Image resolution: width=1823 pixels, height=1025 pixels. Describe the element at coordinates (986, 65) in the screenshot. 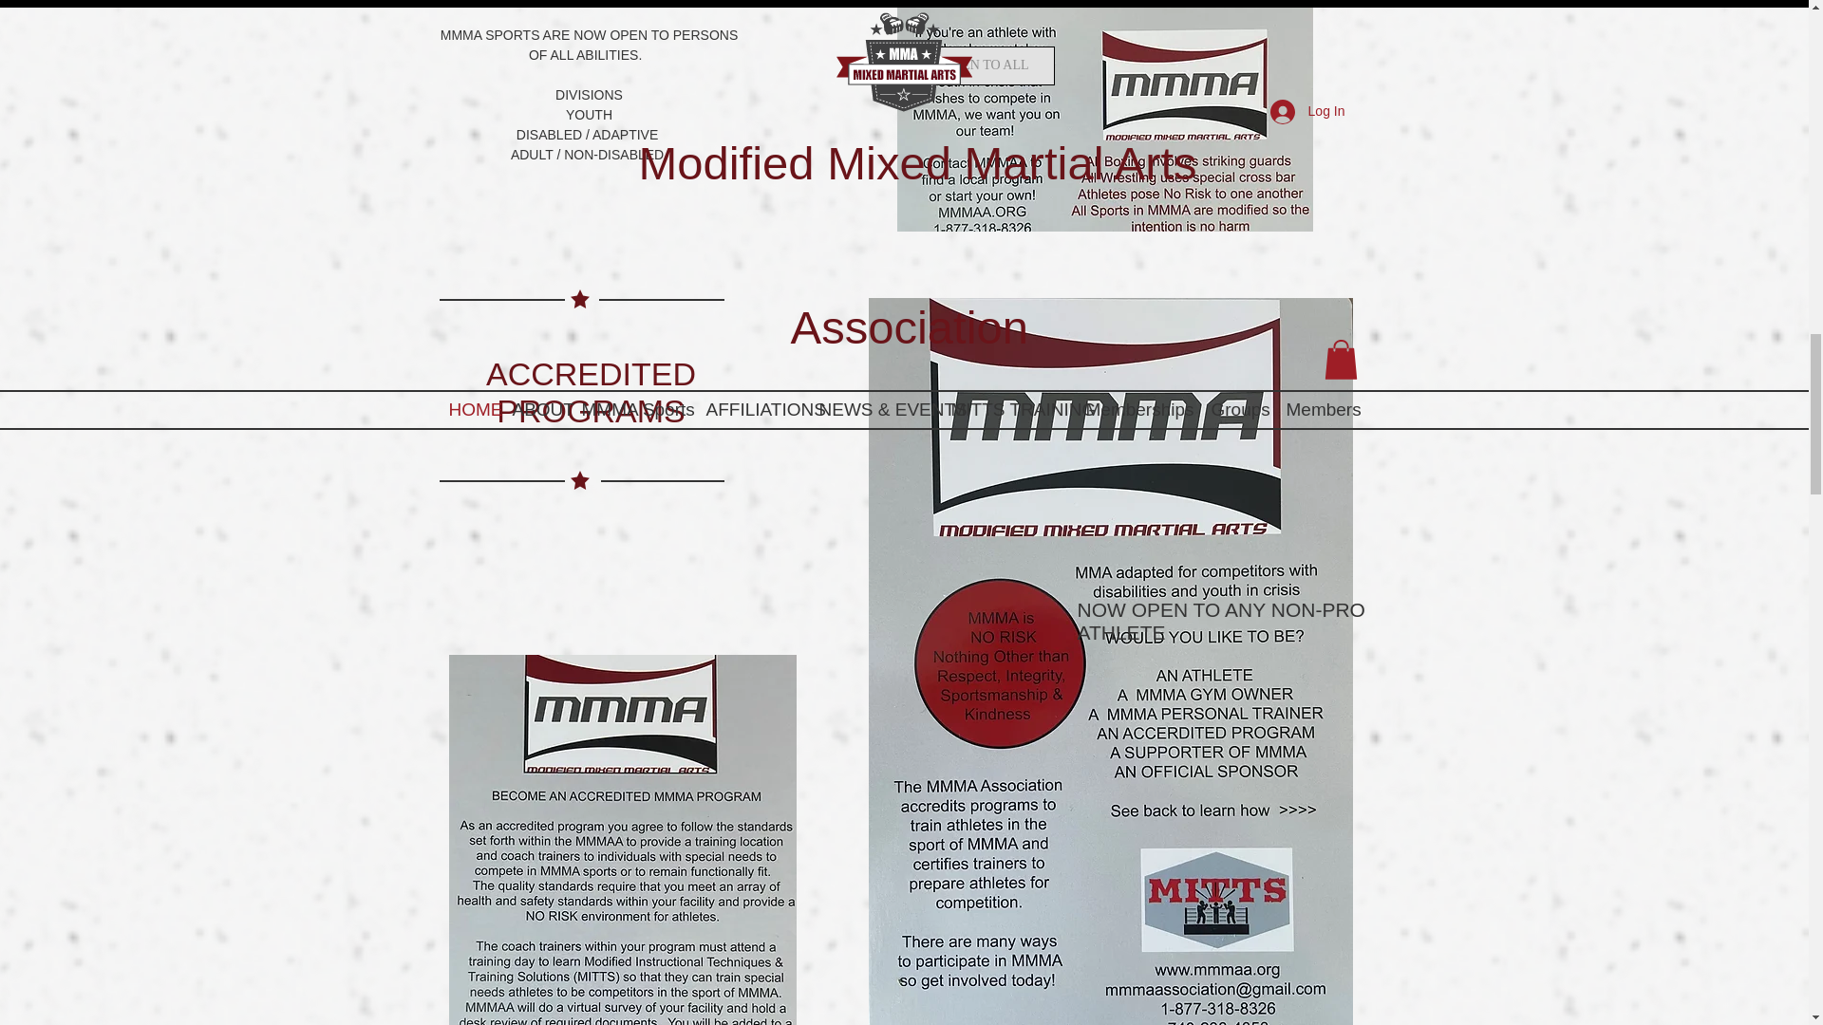

I see `OPEN TO ALL` at that location.